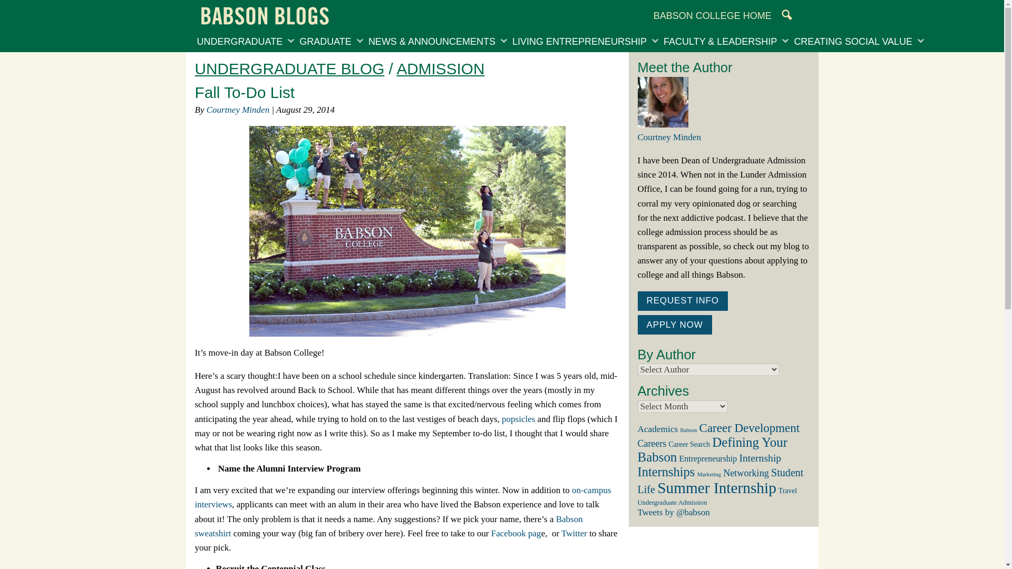 Image resolution: width=1012 pixels, height=569 pixels. What do you see at coordinates (713, 16) in the screenshot?
I see `BABSON COLLEGE HOME` at bounding box center [713, 16].